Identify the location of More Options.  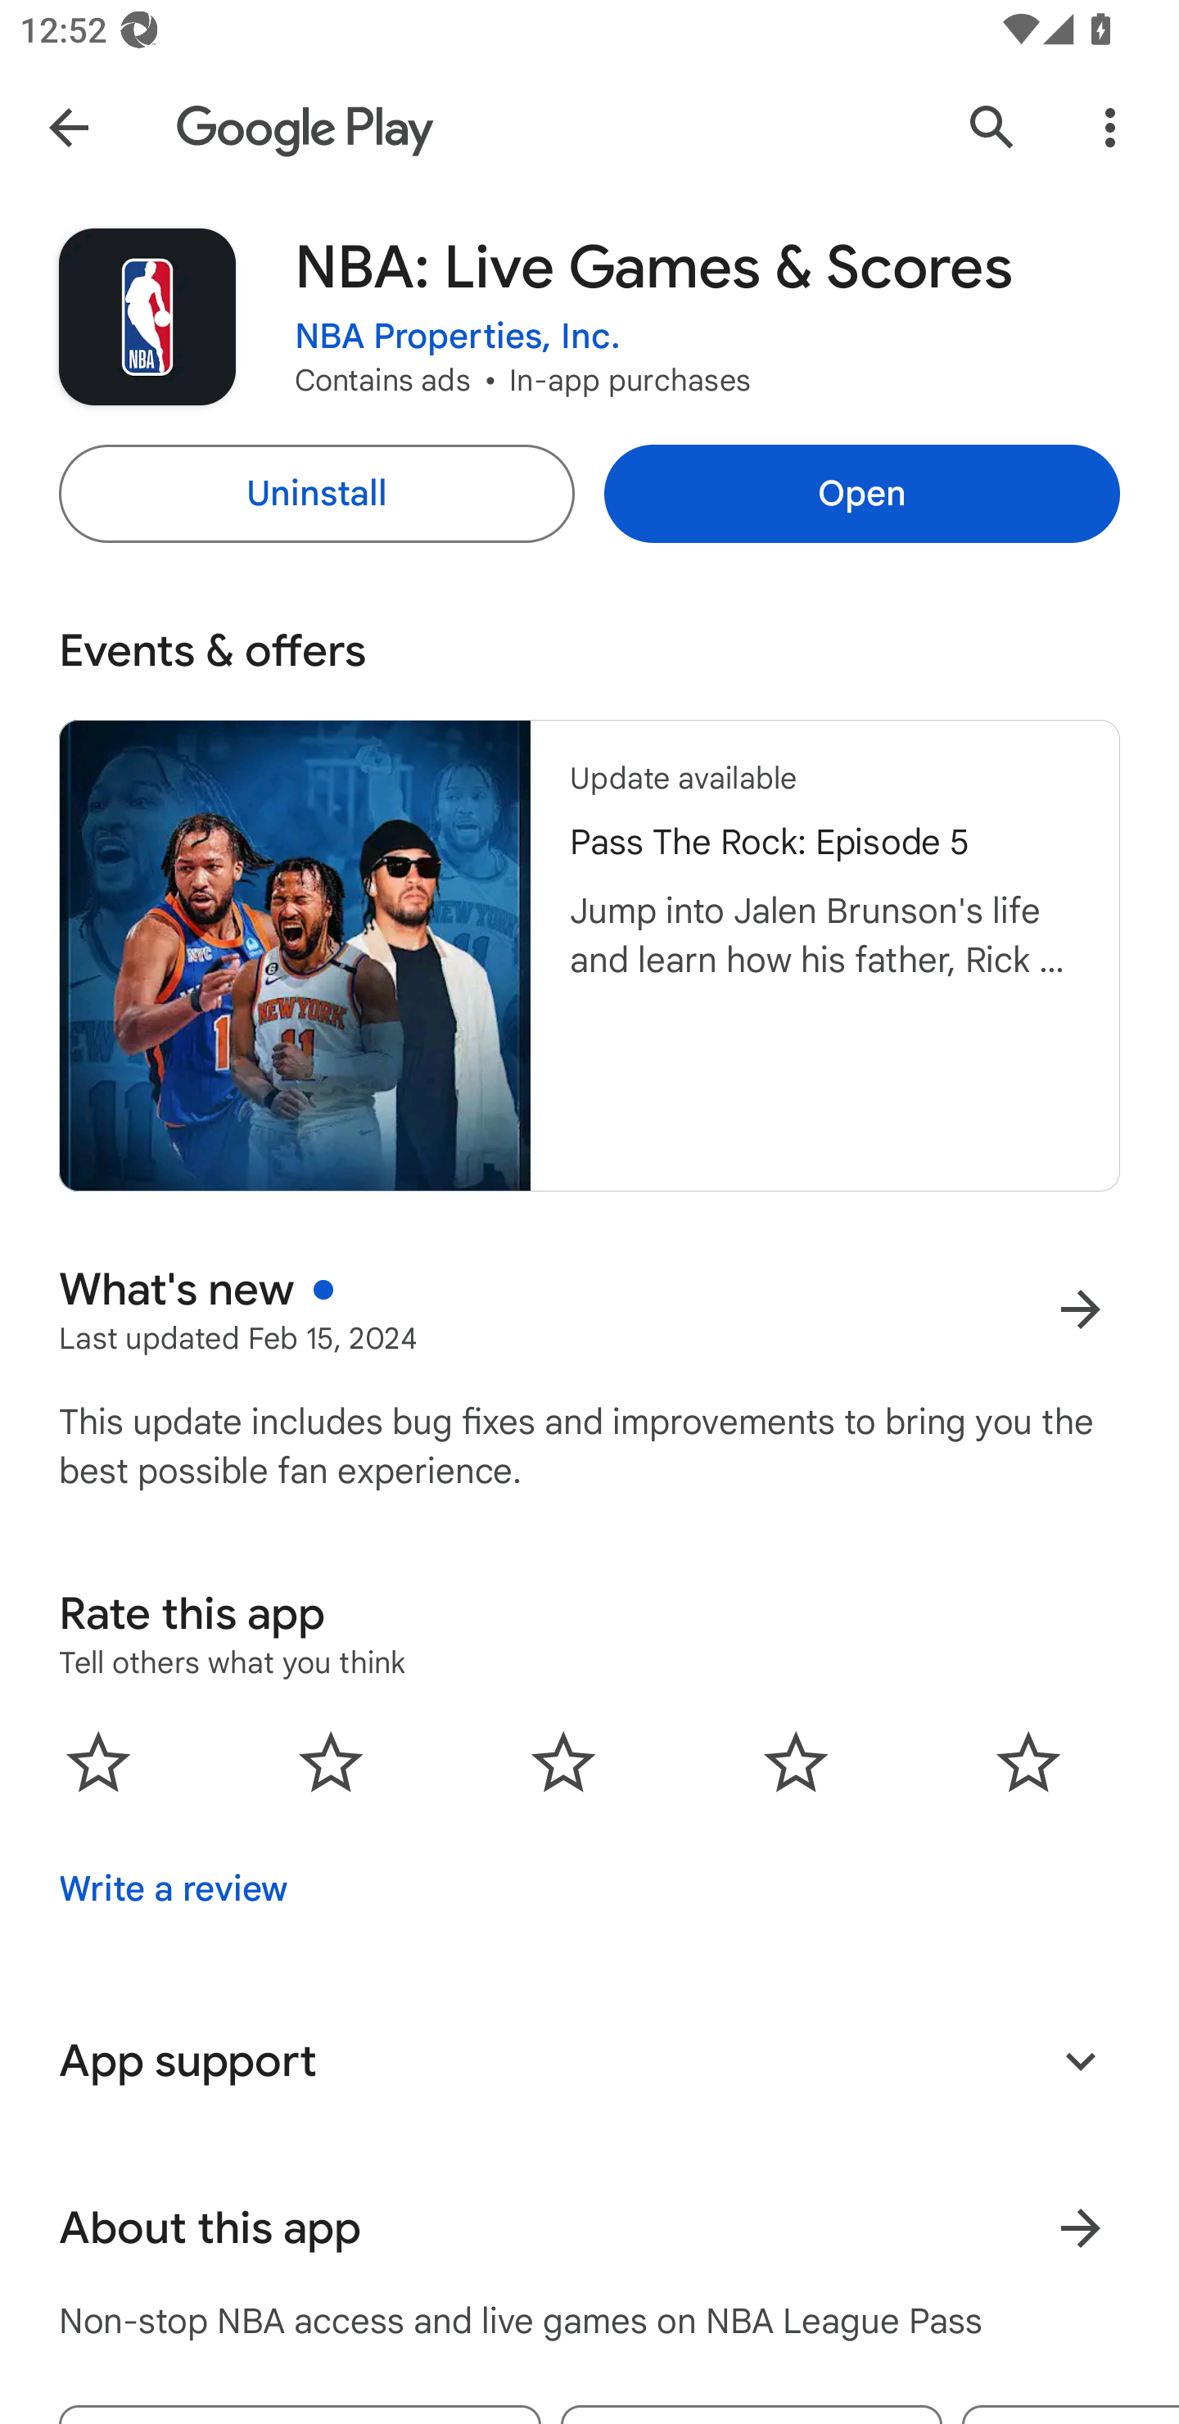
(1110, 126).